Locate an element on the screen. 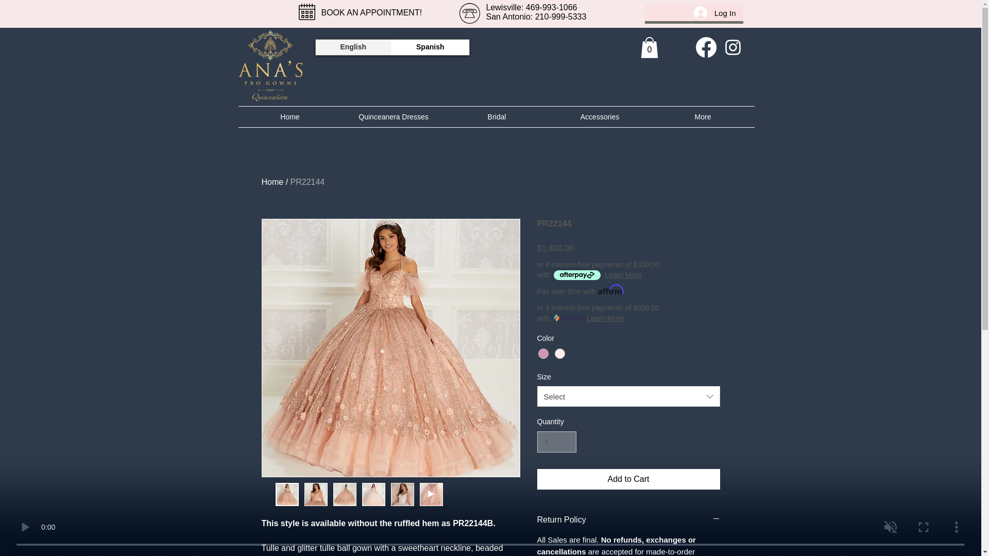 Image resolution: width=989 pixels, height=556 pixels. Learn More is located at coordinates (623, 275).